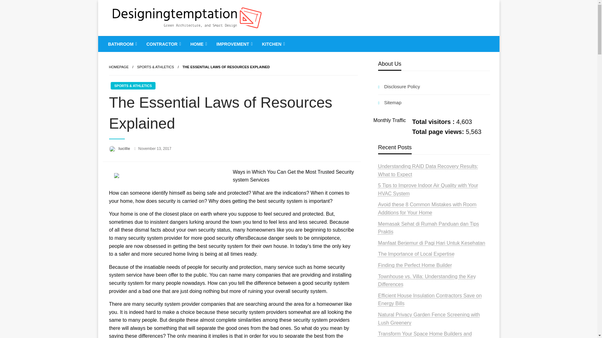  I want to click on KITCHEN, so click(272, 44).